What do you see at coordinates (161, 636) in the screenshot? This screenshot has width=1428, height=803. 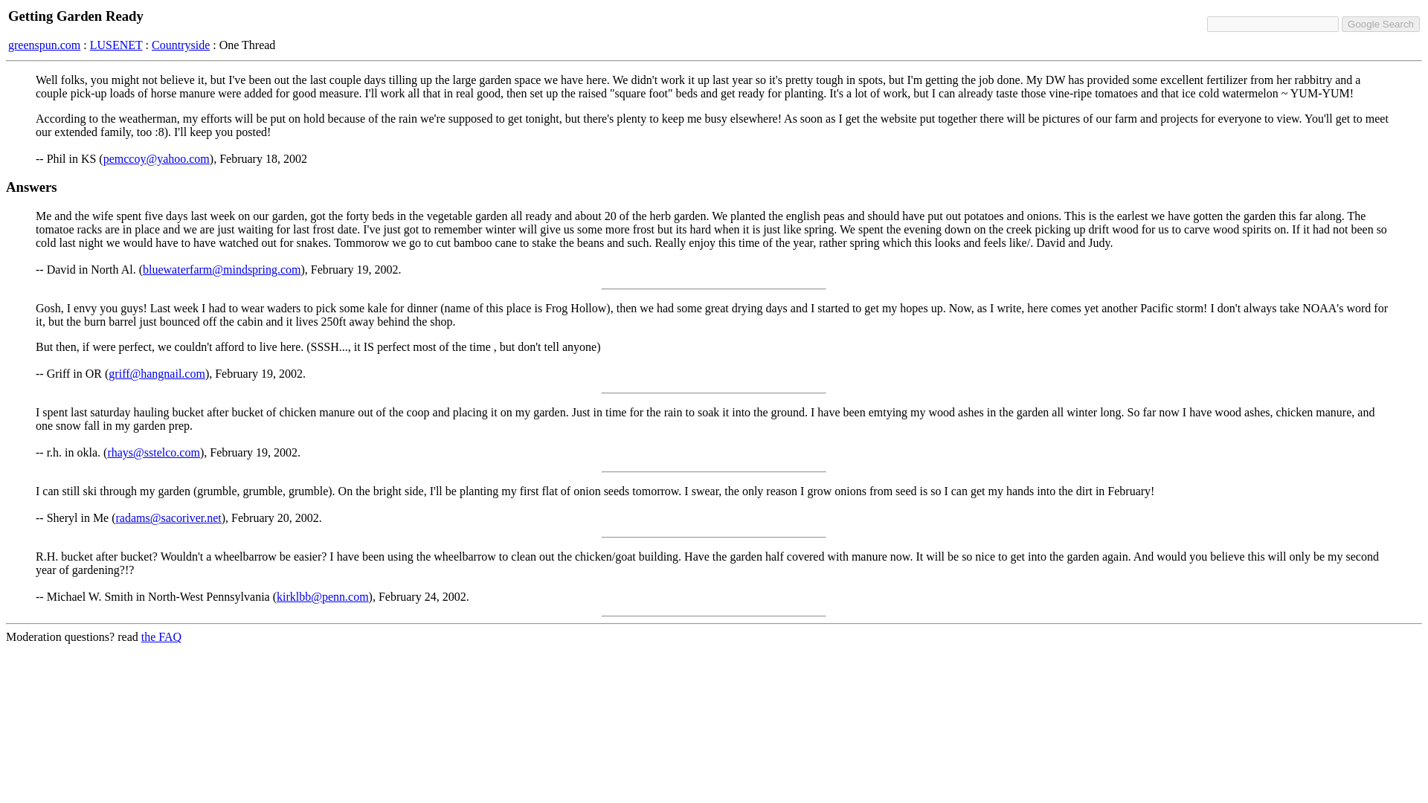 I see `the FAQ` at bounding box center [161, 636].